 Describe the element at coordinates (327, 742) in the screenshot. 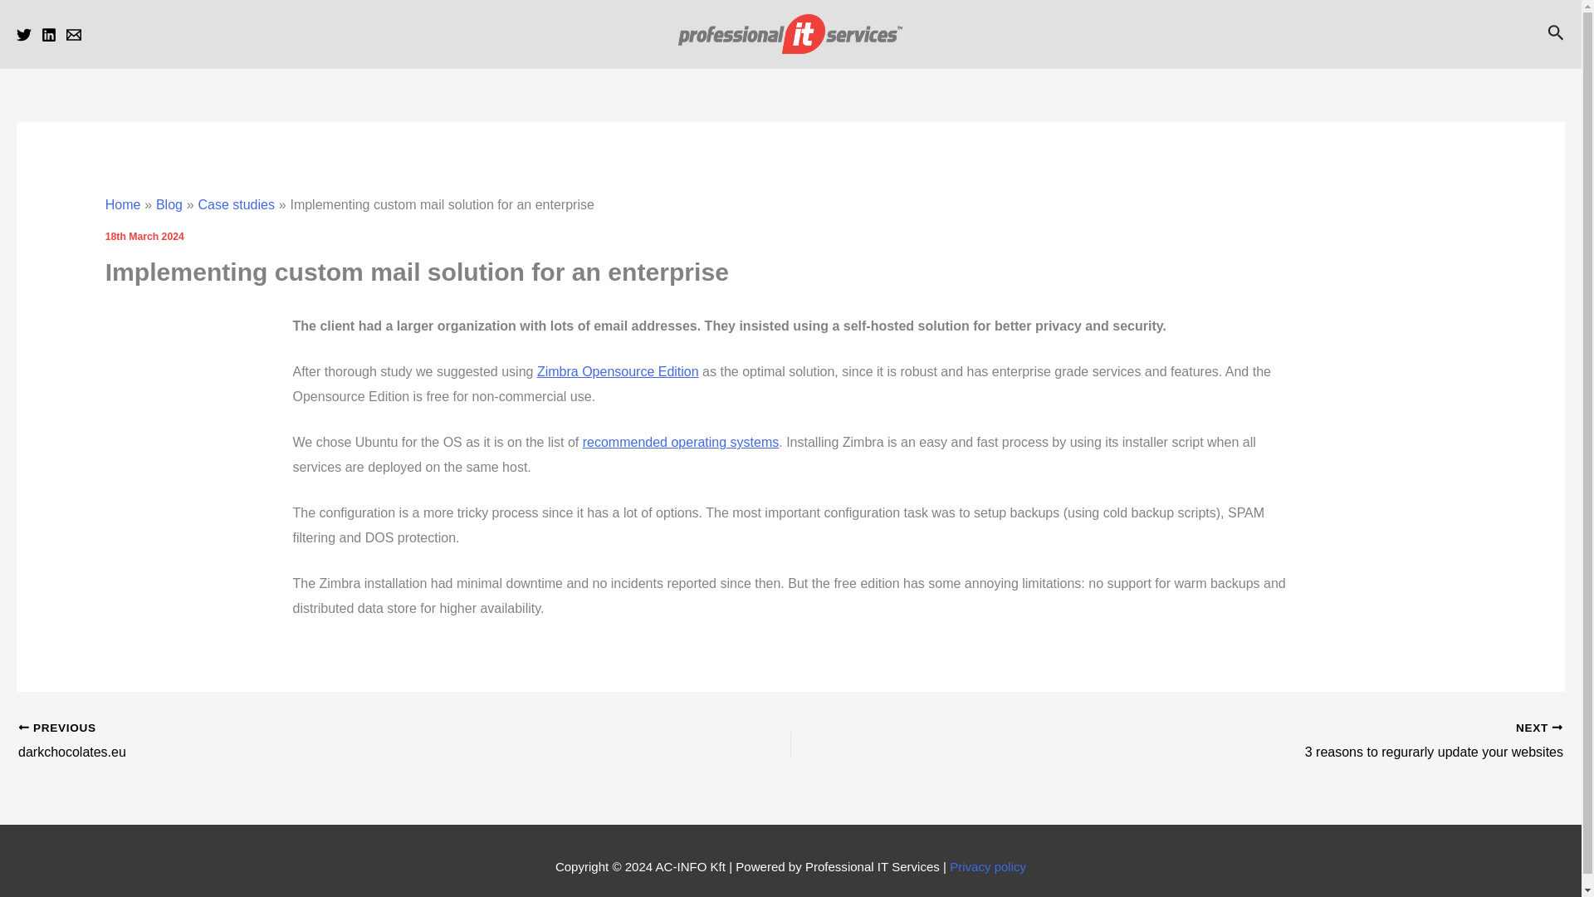

I see `darkchocolates.eu` at that location.